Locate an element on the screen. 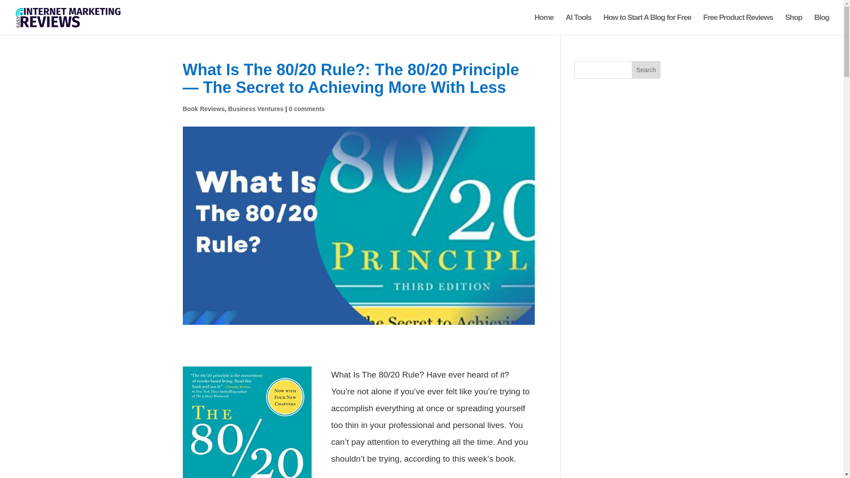 The image size is (850, 478). AI Tools is located at coordinates (579, 25).